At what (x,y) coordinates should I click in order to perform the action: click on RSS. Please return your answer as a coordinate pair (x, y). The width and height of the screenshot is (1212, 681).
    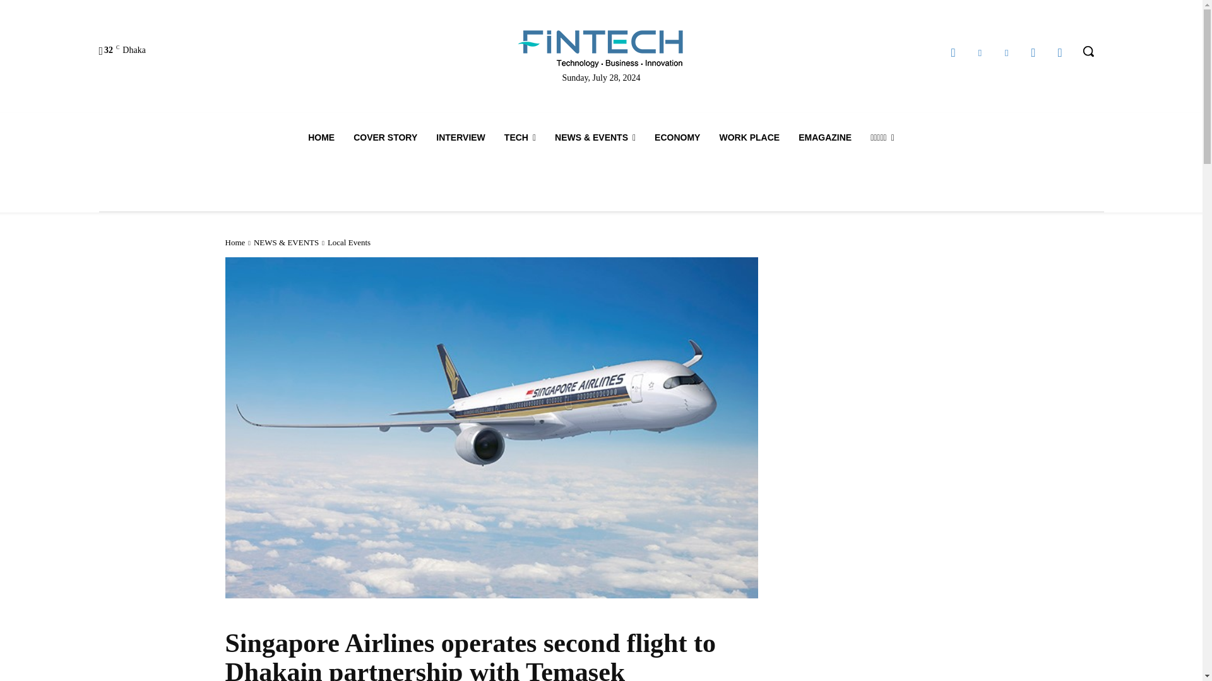
    Looking at the image, I should click on (1033, 53).